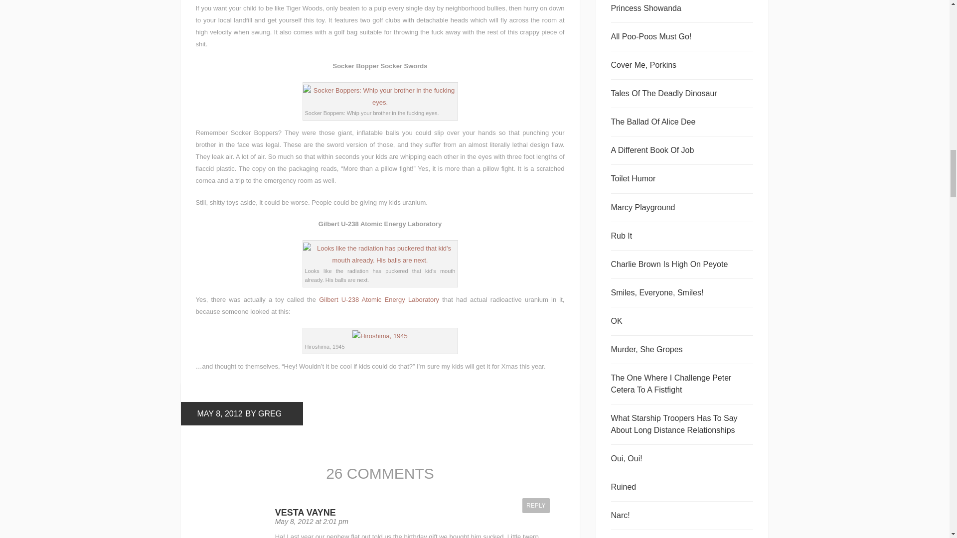  Describe the element at coordinates (536, 506) in the screenshot. I see `REPLY` at that location.